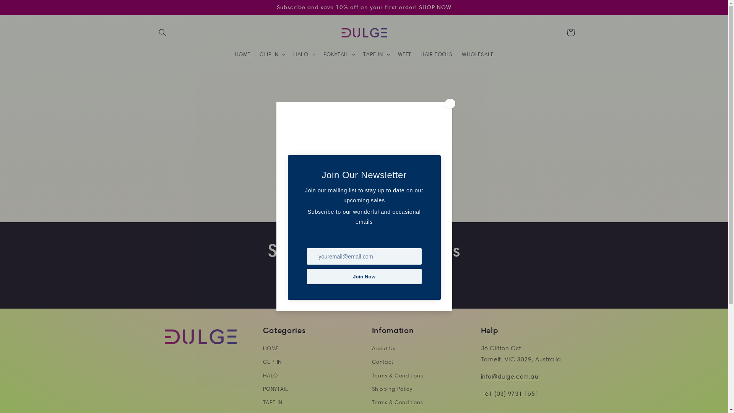  I want to click on Terms & Conditions, so click(397, 376).